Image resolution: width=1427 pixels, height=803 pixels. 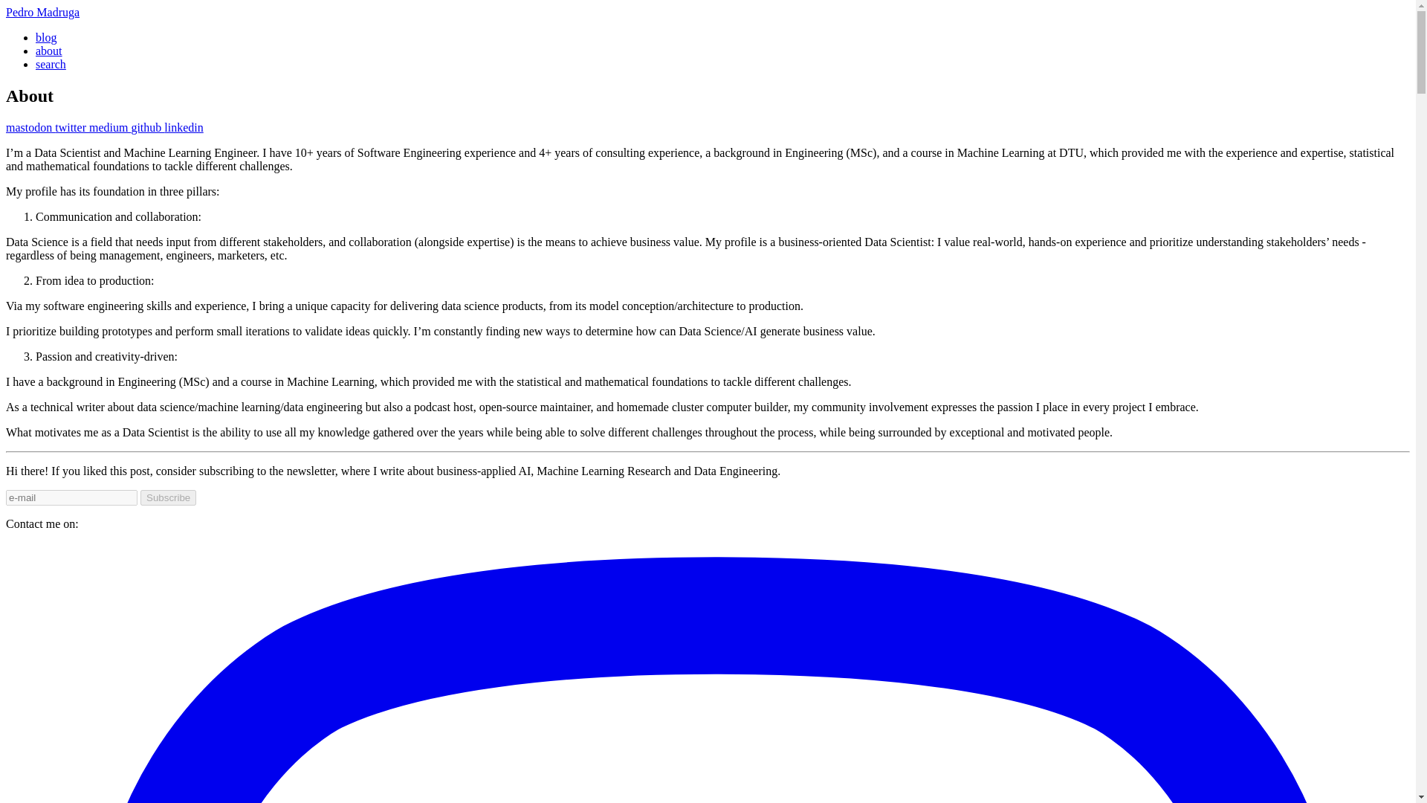 I want to click on twitter, so click(x=71, y=128).